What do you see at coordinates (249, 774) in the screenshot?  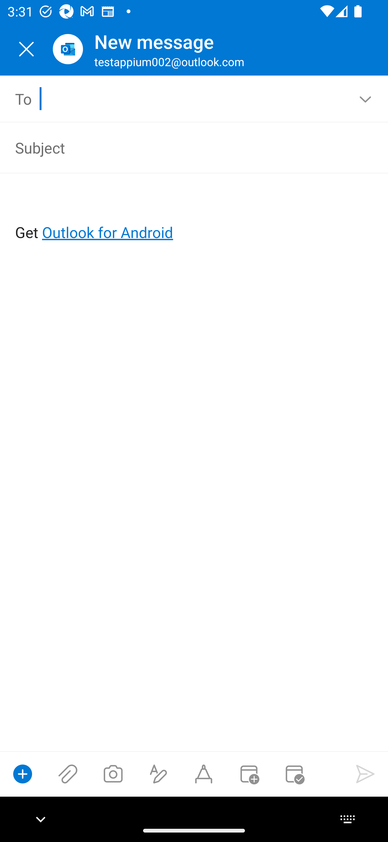 I see `Convert to event` at bounding box center [249, 774].